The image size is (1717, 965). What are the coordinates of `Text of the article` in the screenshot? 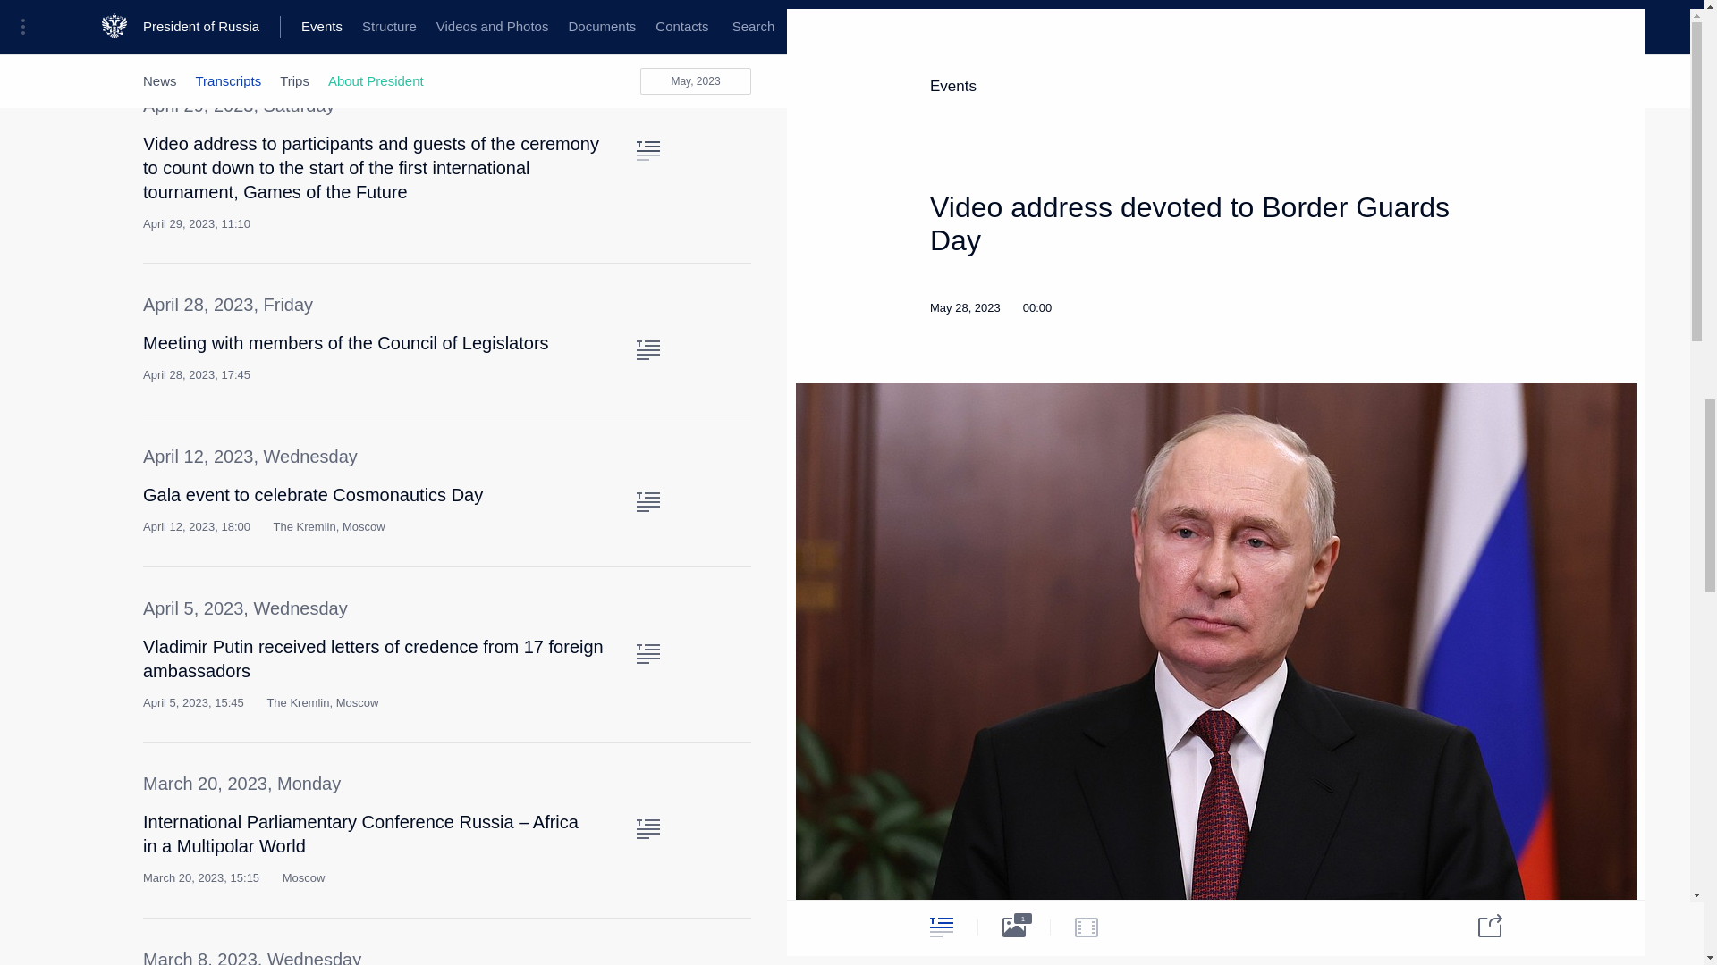 It's located at (647, 150).